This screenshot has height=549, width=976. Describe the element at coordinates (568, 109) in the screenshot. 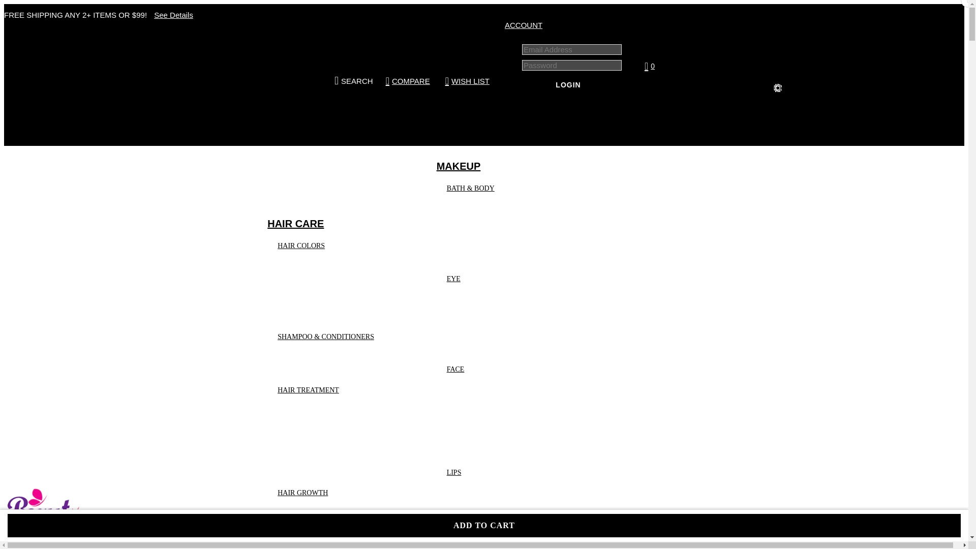

I see `Forgot your password ?` at that location.